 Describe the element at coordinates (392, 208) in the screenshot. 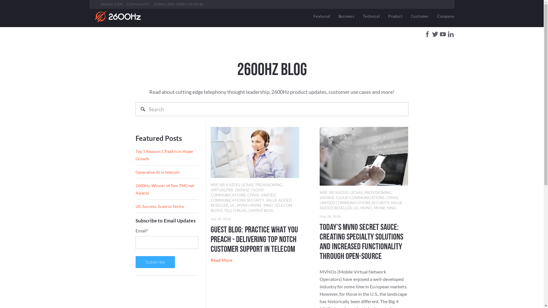

I see `MNO` at that location.